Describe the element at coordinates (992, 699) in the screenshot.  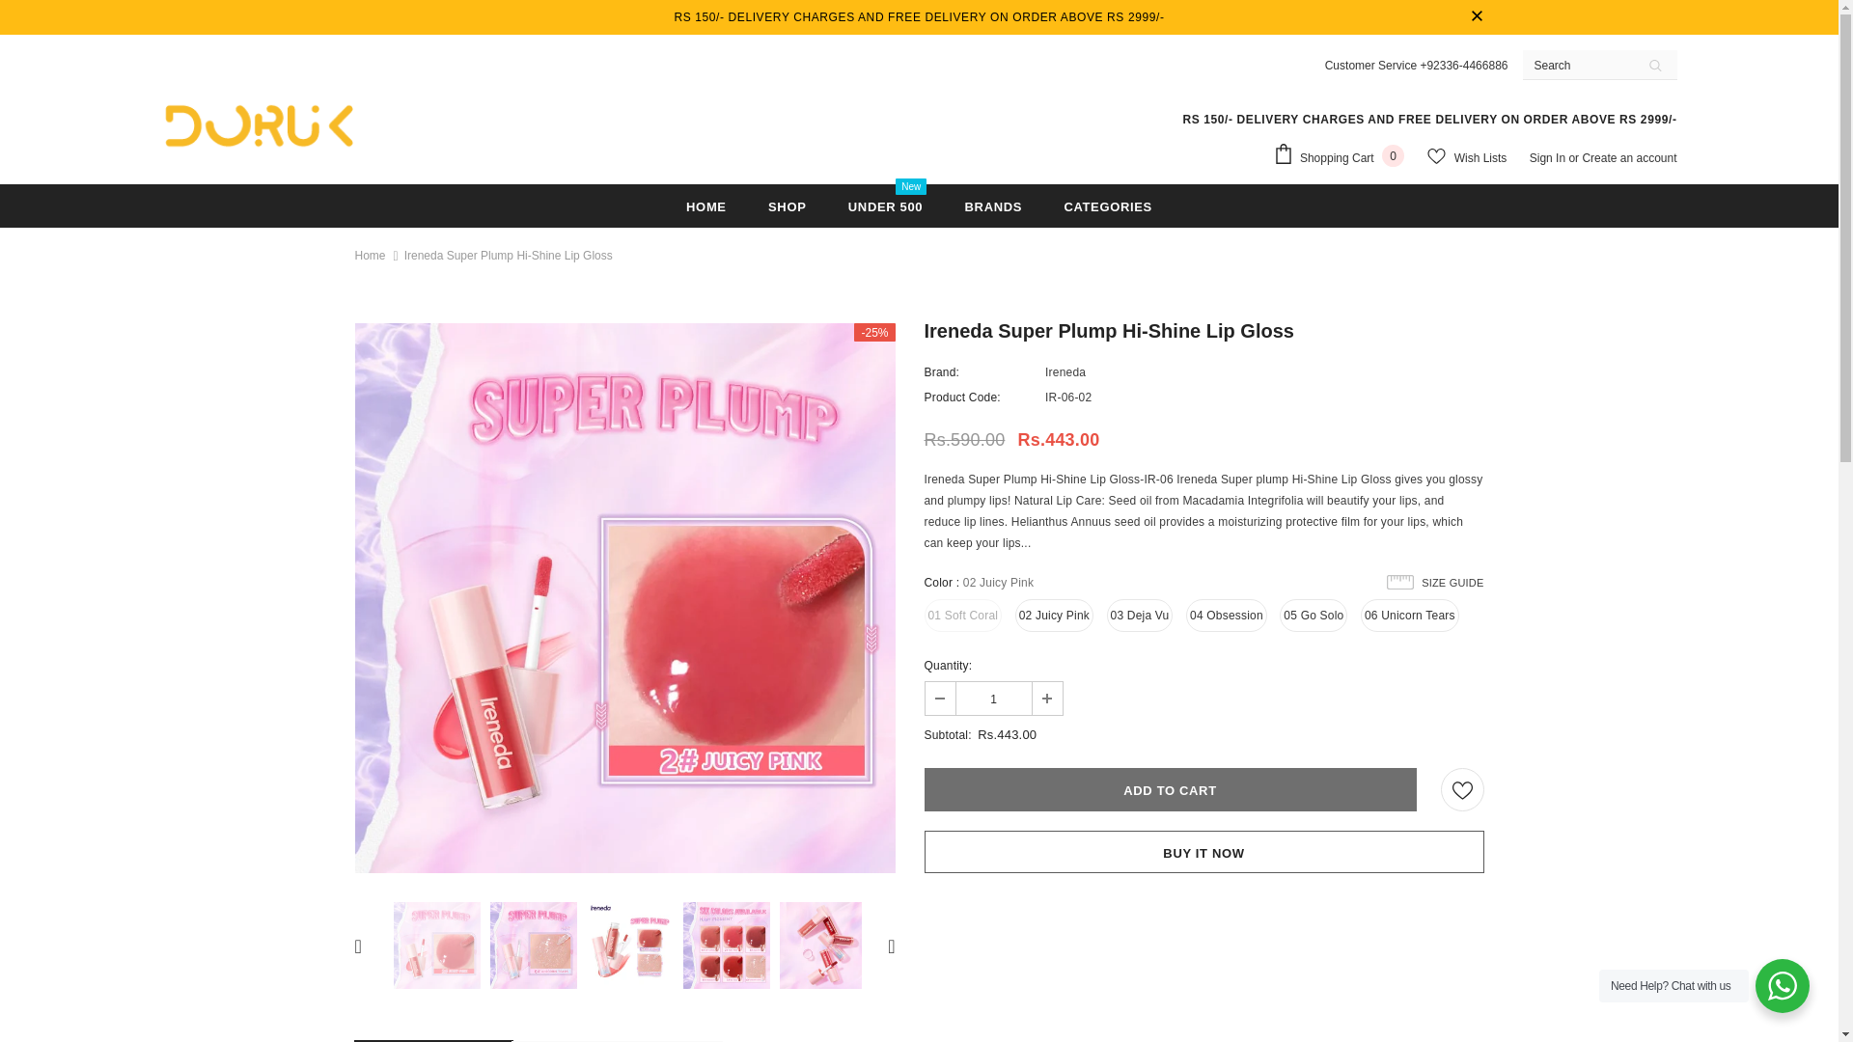
I see `1` at that location.